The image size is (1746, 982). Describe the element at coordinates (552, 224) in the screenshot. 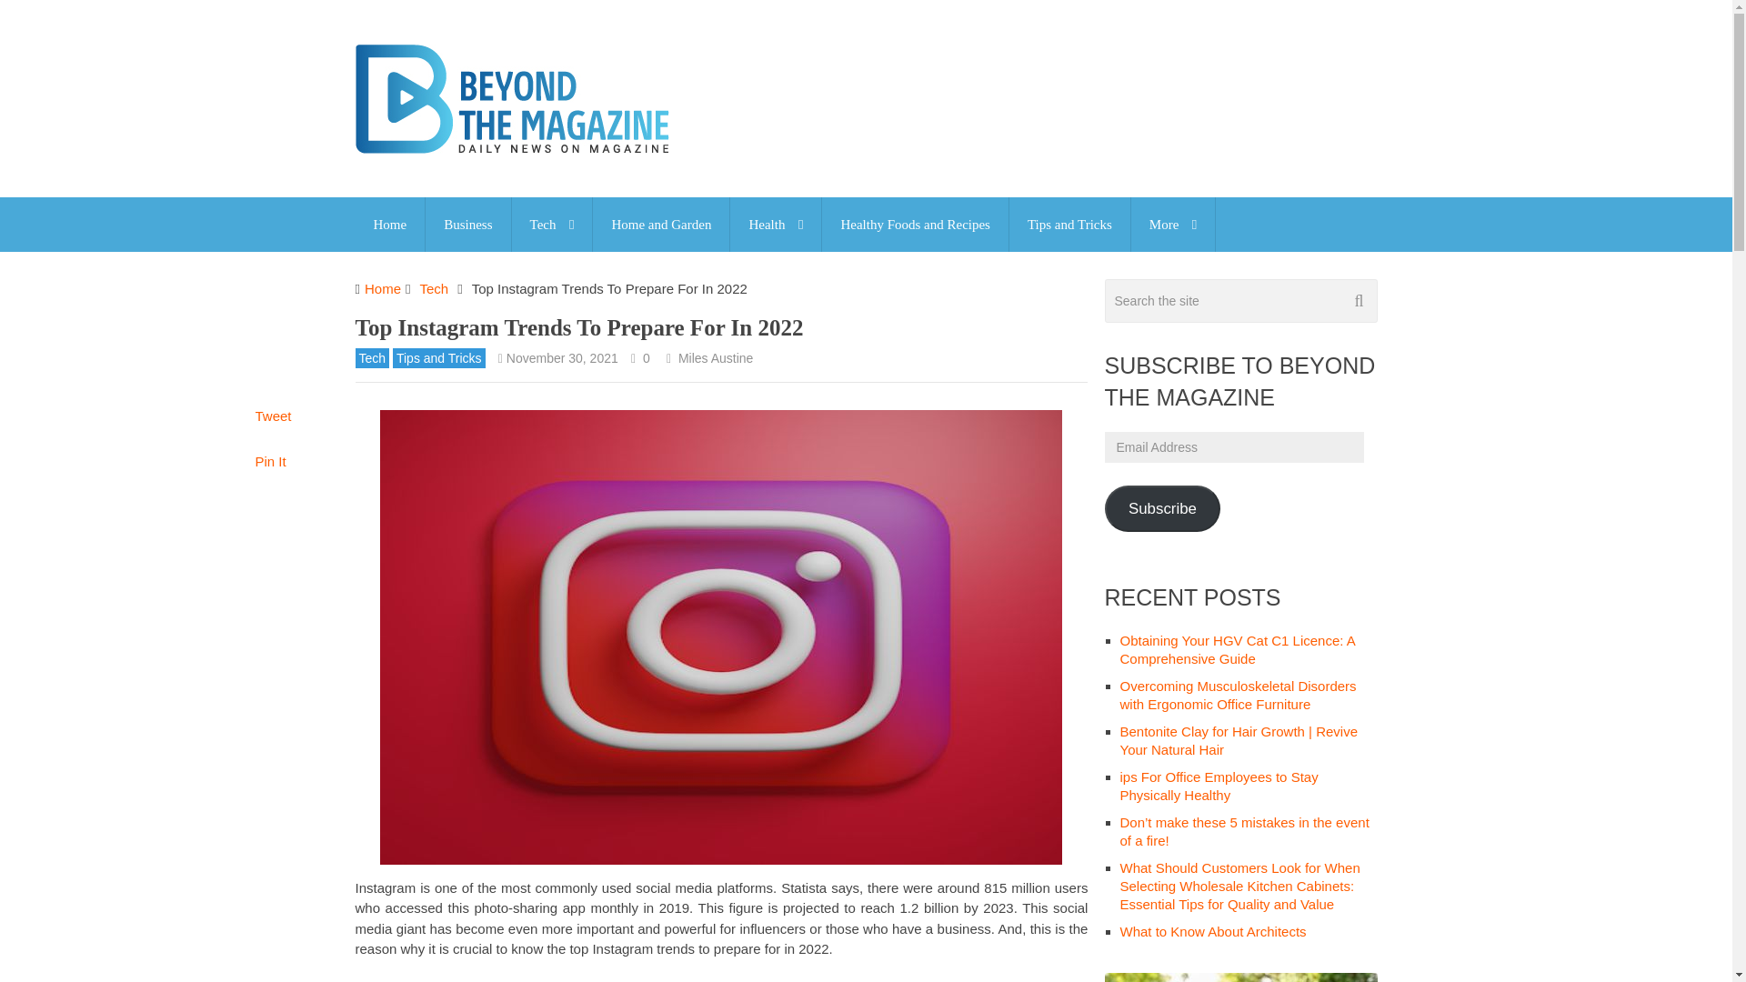

I see `Tech` at that location.